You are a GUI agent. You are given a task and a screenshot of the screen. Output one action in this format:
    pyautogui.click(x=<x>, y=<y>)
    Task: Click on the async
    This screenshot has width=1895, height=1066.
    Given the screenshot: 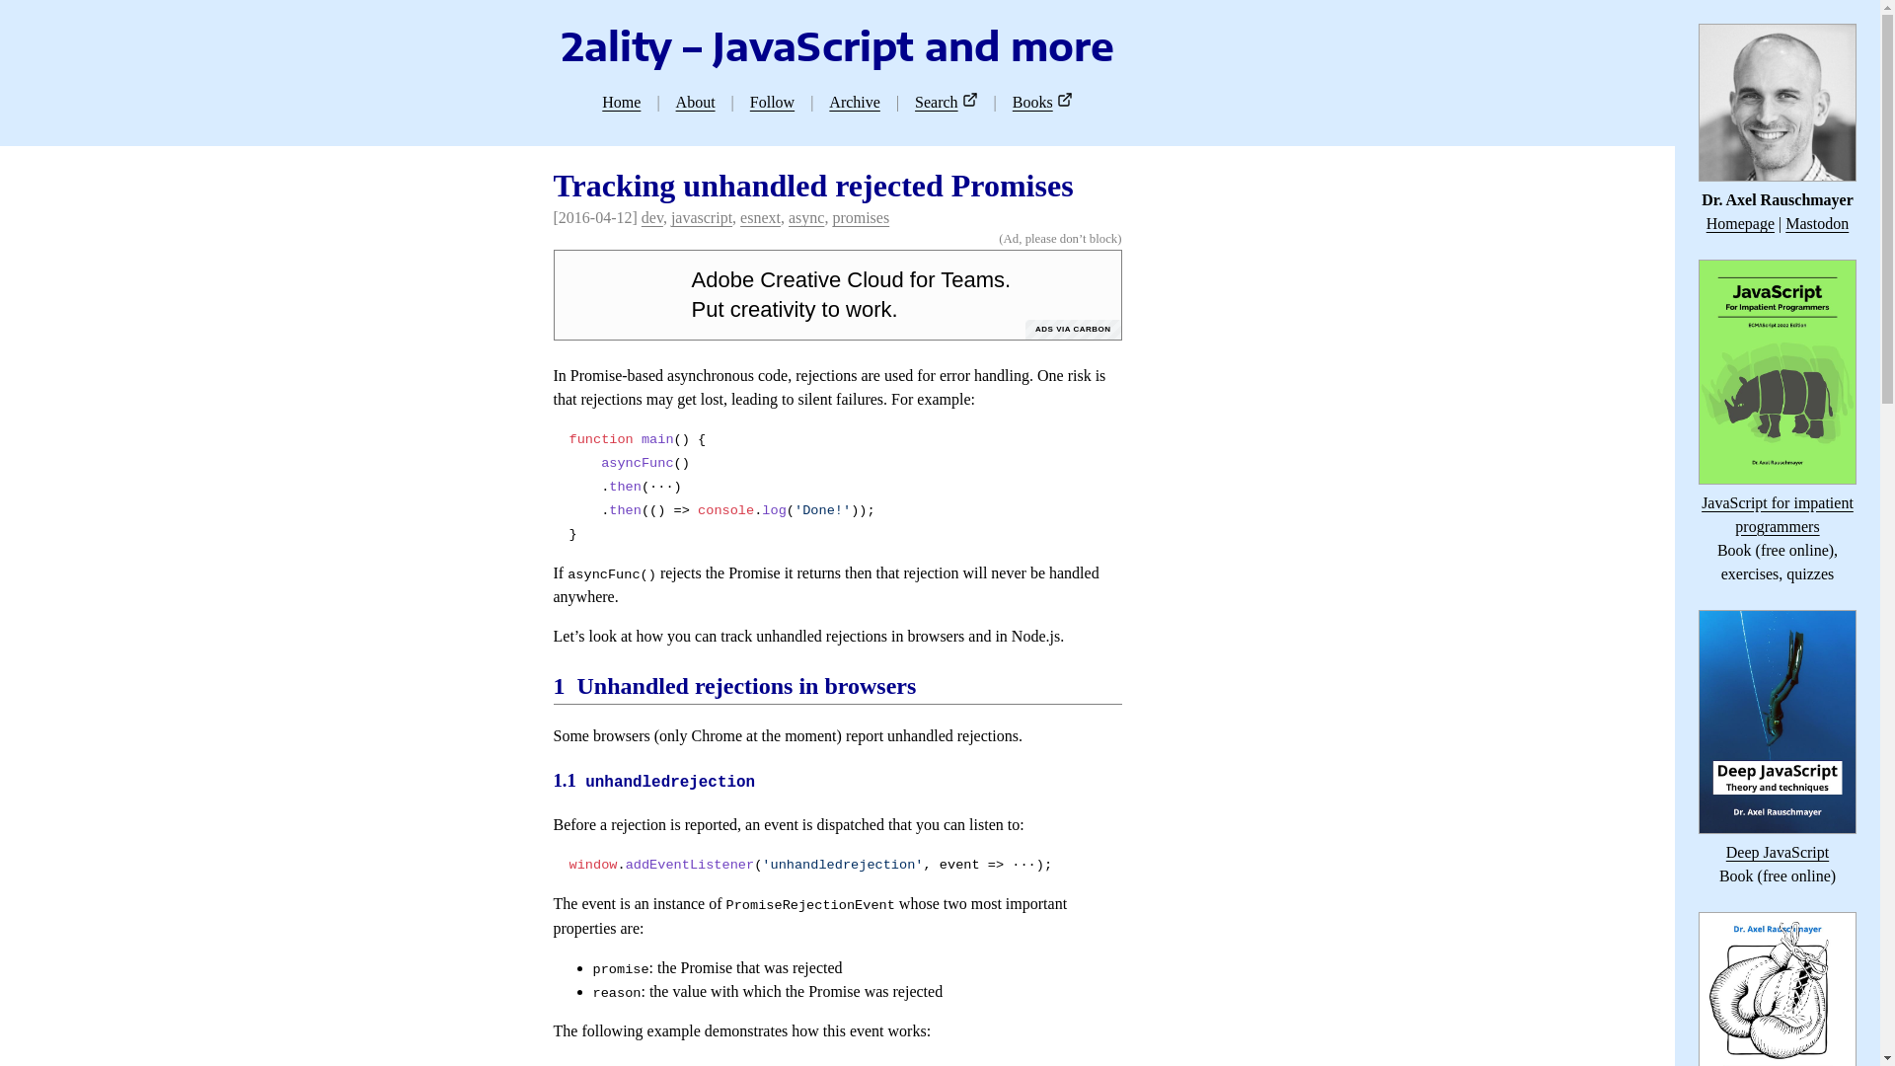 What is the action you would take?
    pyautogui.click(x=806, y=217)
    